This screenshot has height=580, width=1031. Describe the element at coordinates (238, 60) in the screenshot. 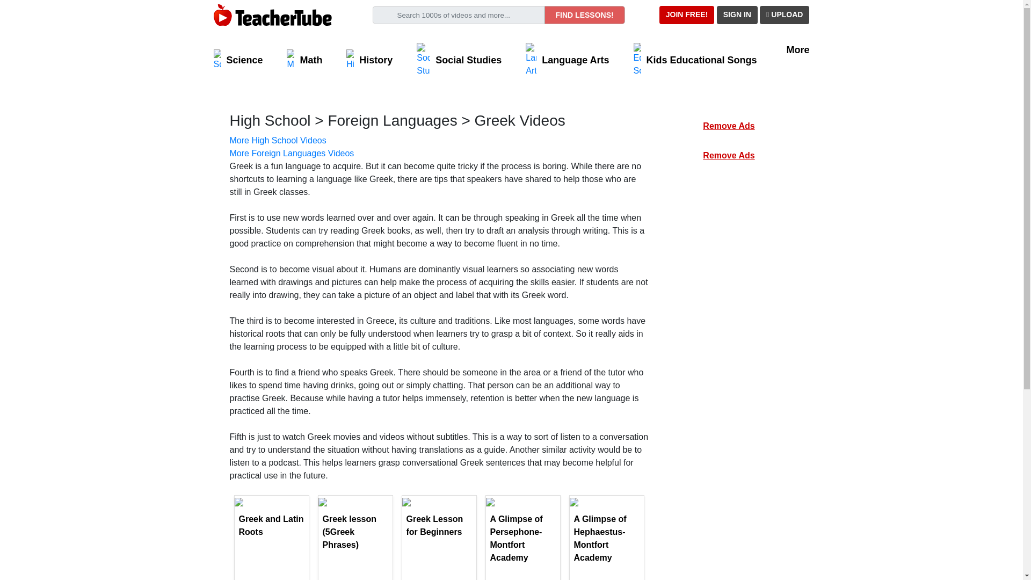

I see `Science` at that location.